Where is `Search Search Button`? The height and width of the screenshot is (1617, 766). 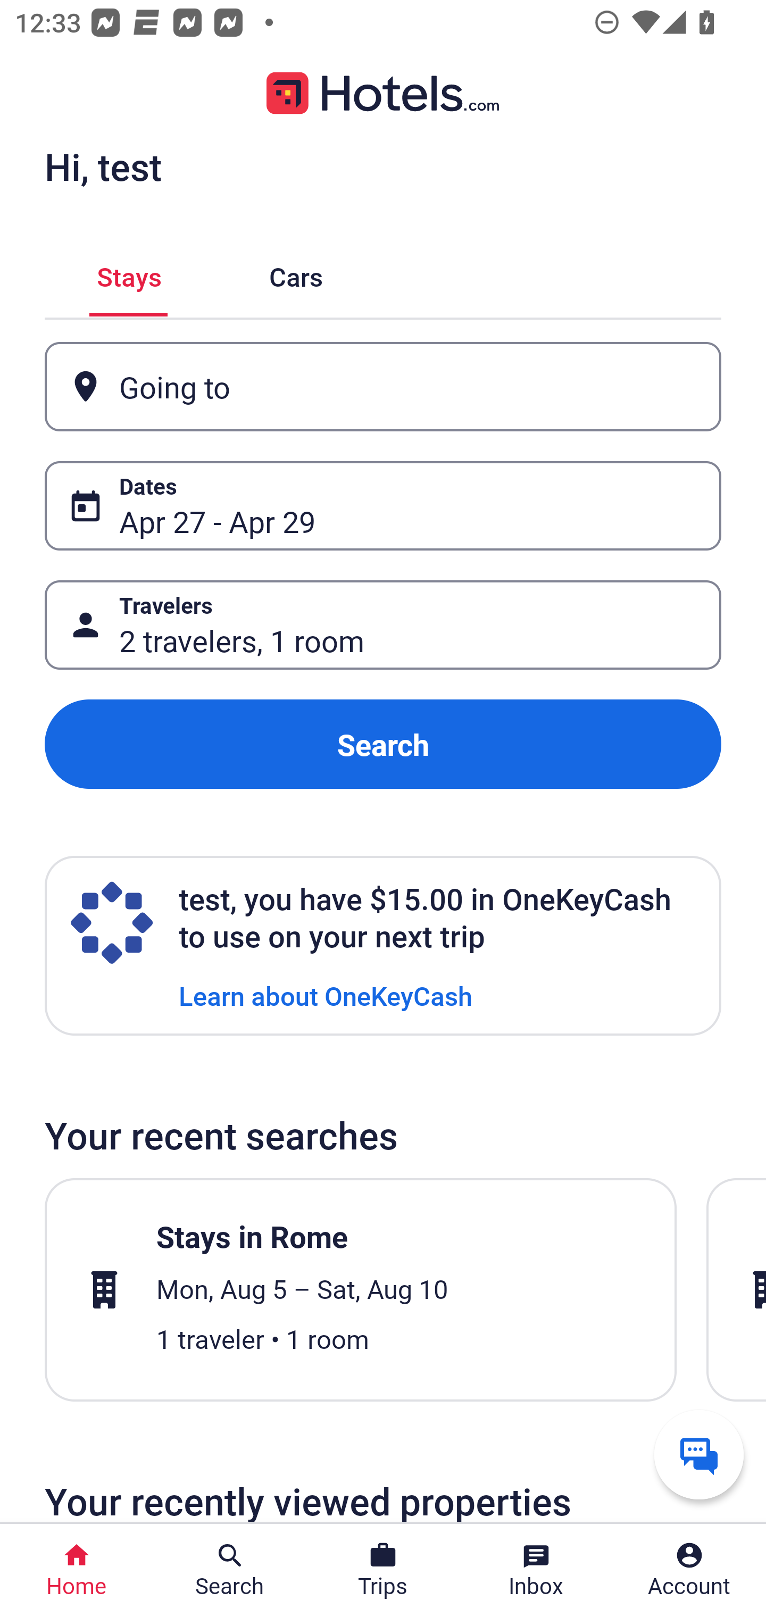 Search Search Button is located at coordinates (230, 1570).